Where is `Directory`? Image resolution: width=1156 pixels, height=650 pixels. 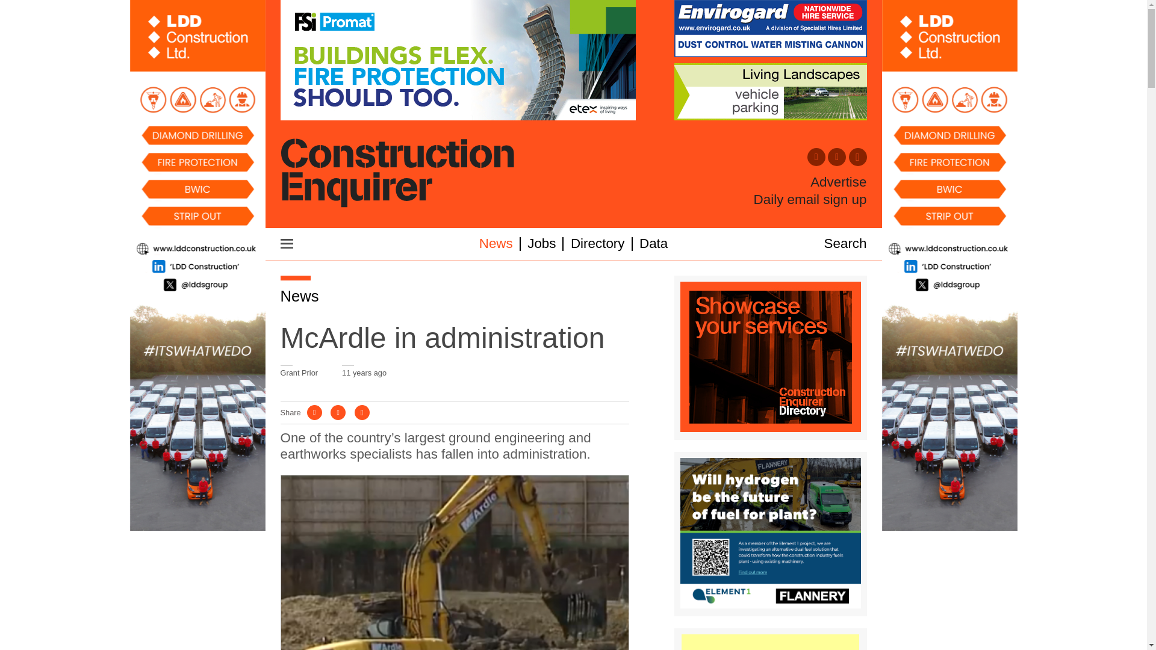 Directory is located at coordinates (598, 243).